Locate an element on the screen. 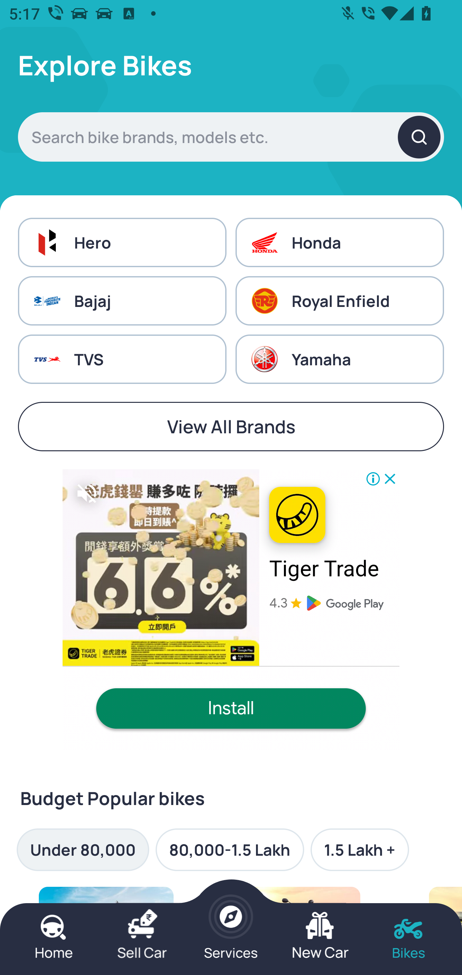  80,000-1.5 Lakh is located at coordinates (230, 850).